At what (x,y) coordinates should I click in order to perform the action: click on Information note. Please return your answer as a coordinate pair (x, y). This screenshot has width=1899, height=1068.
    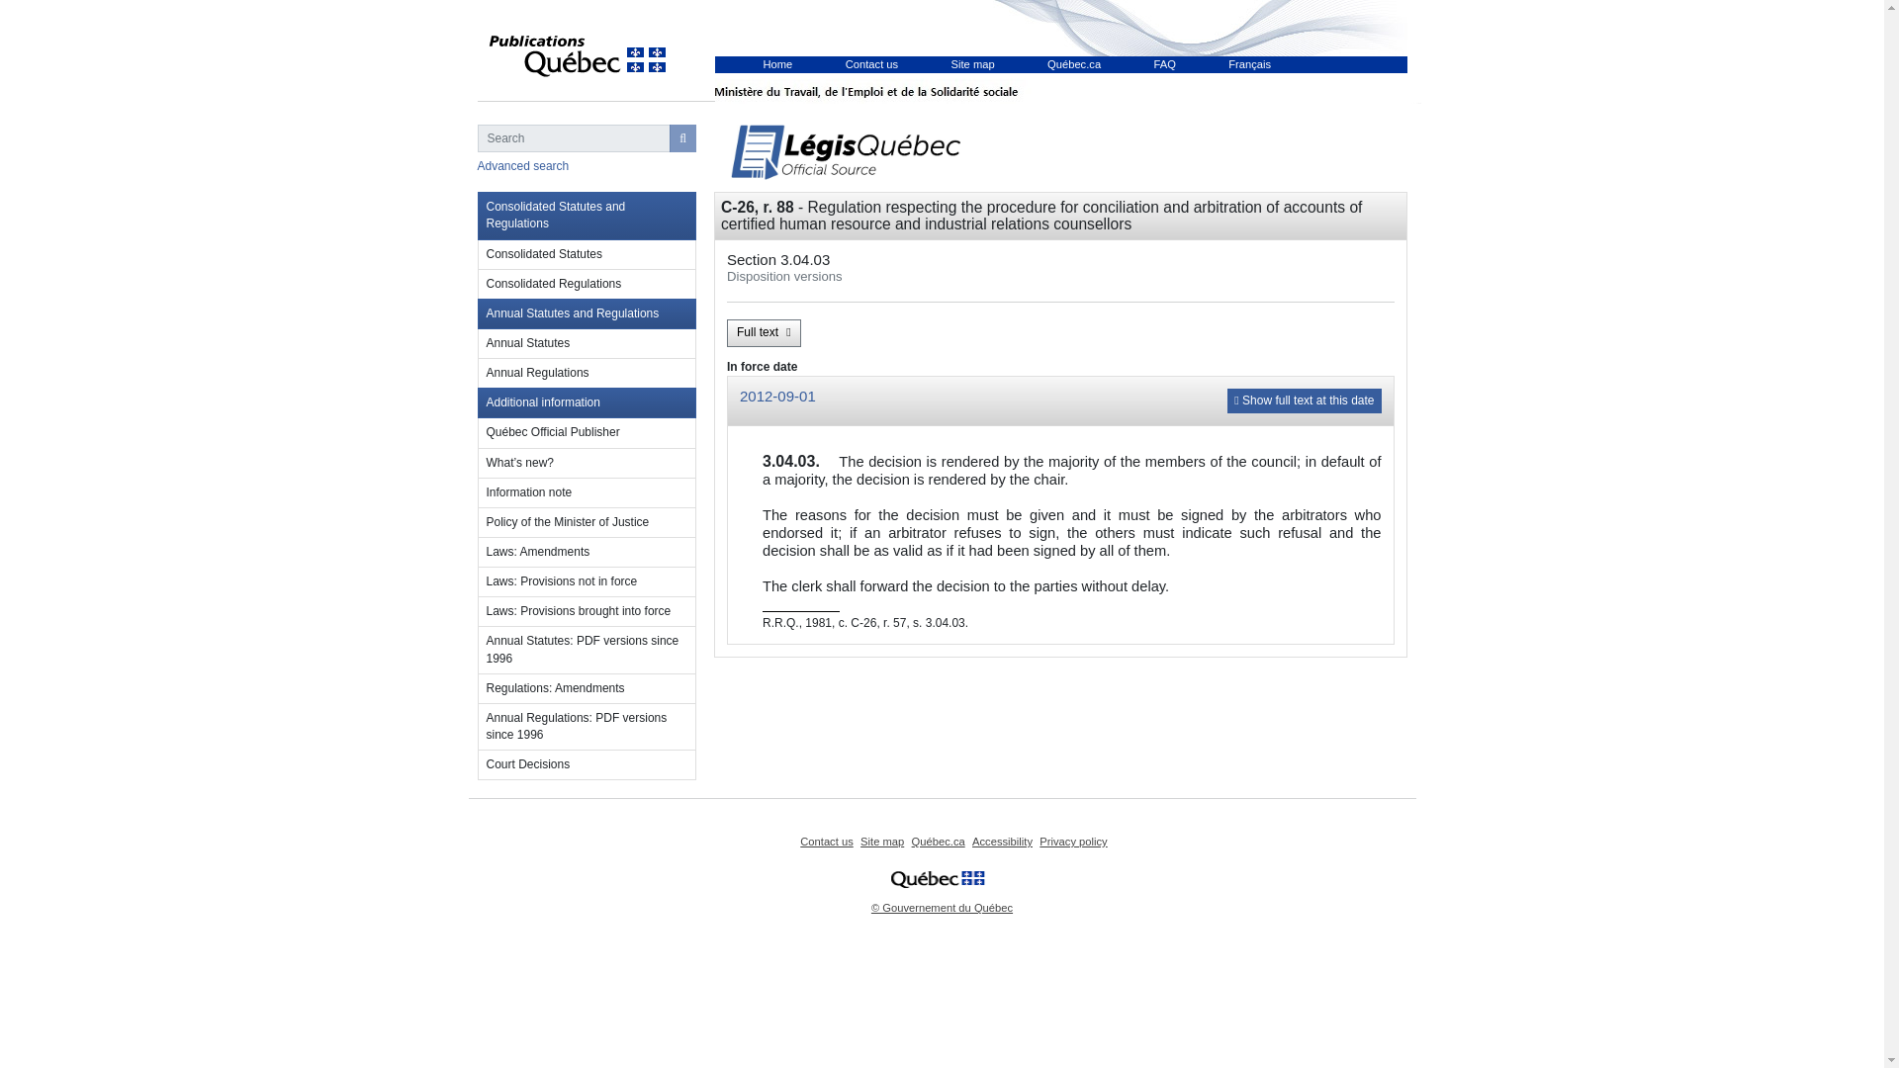
    Looking at the image, I should click on (586, 492).